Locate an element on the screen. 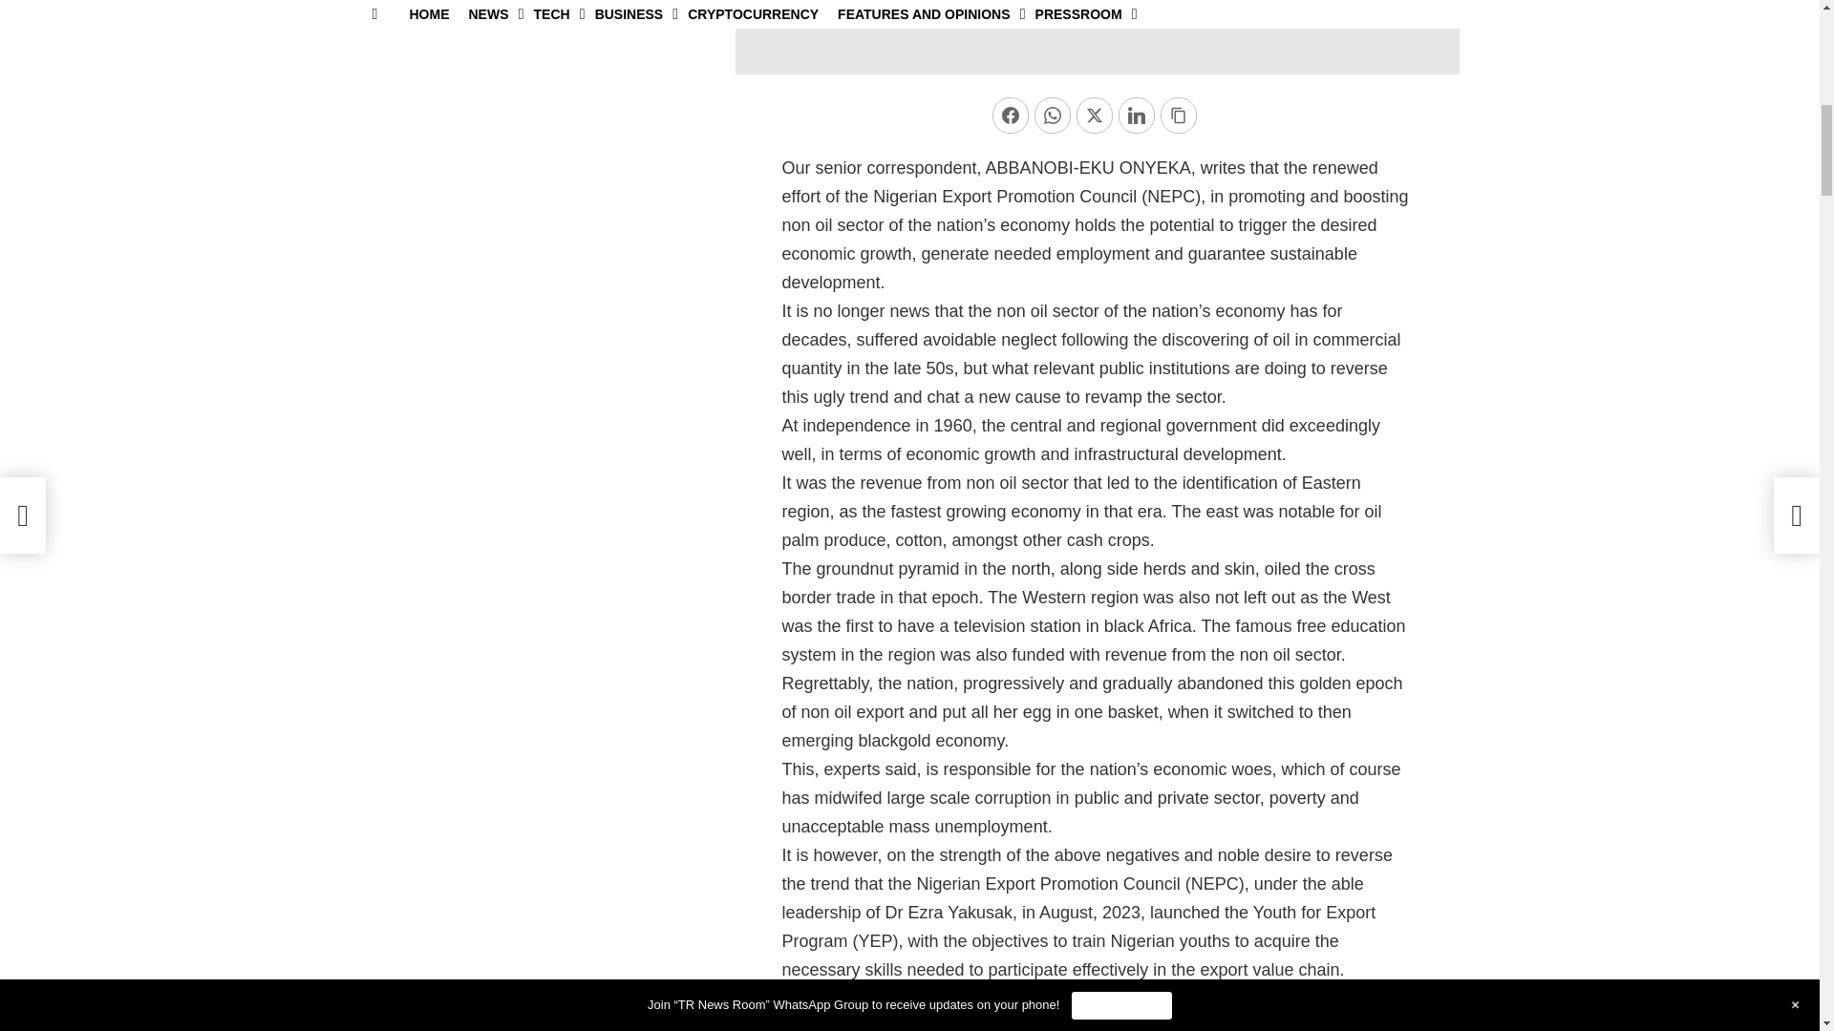 The width and height of the screenshot is (1834, 1031). Share on Share on Facebook is located at coordinates (1011, 115).